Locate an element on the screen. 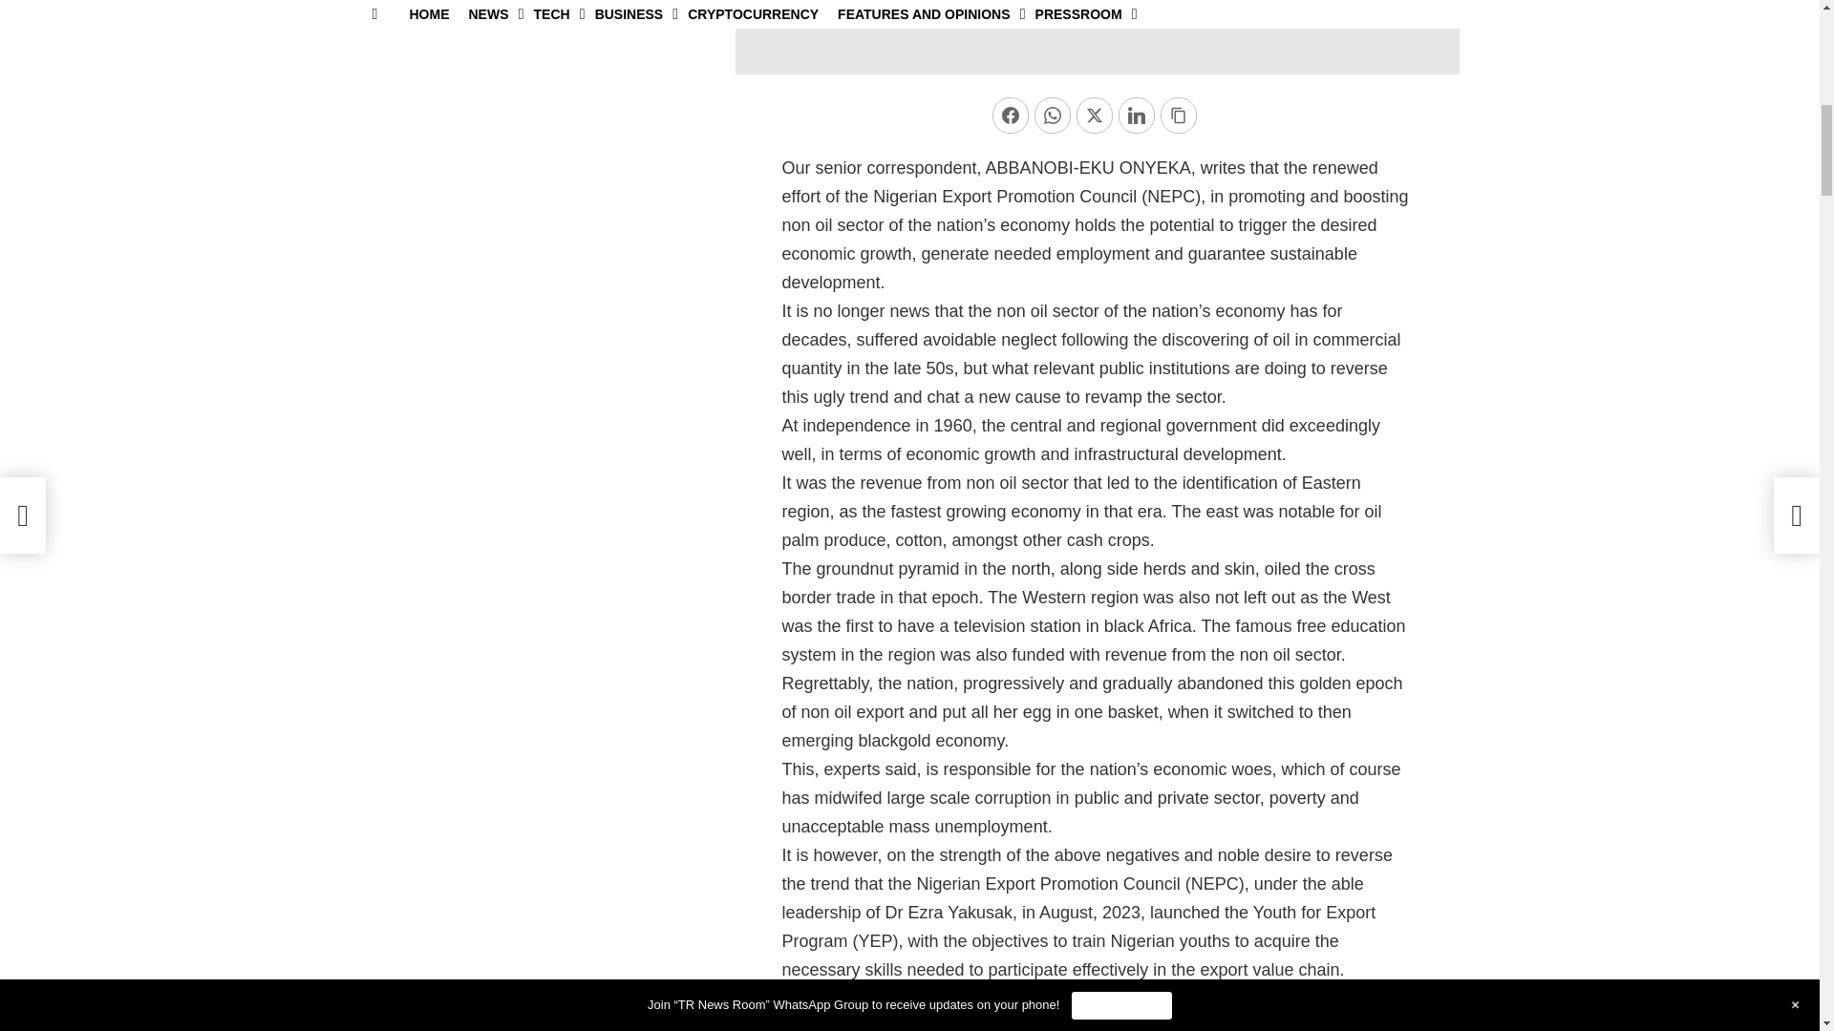 The width and height of the screenshot is (1834, 1031). Share on Share on Facebook is located at coordinates (1011, 115).